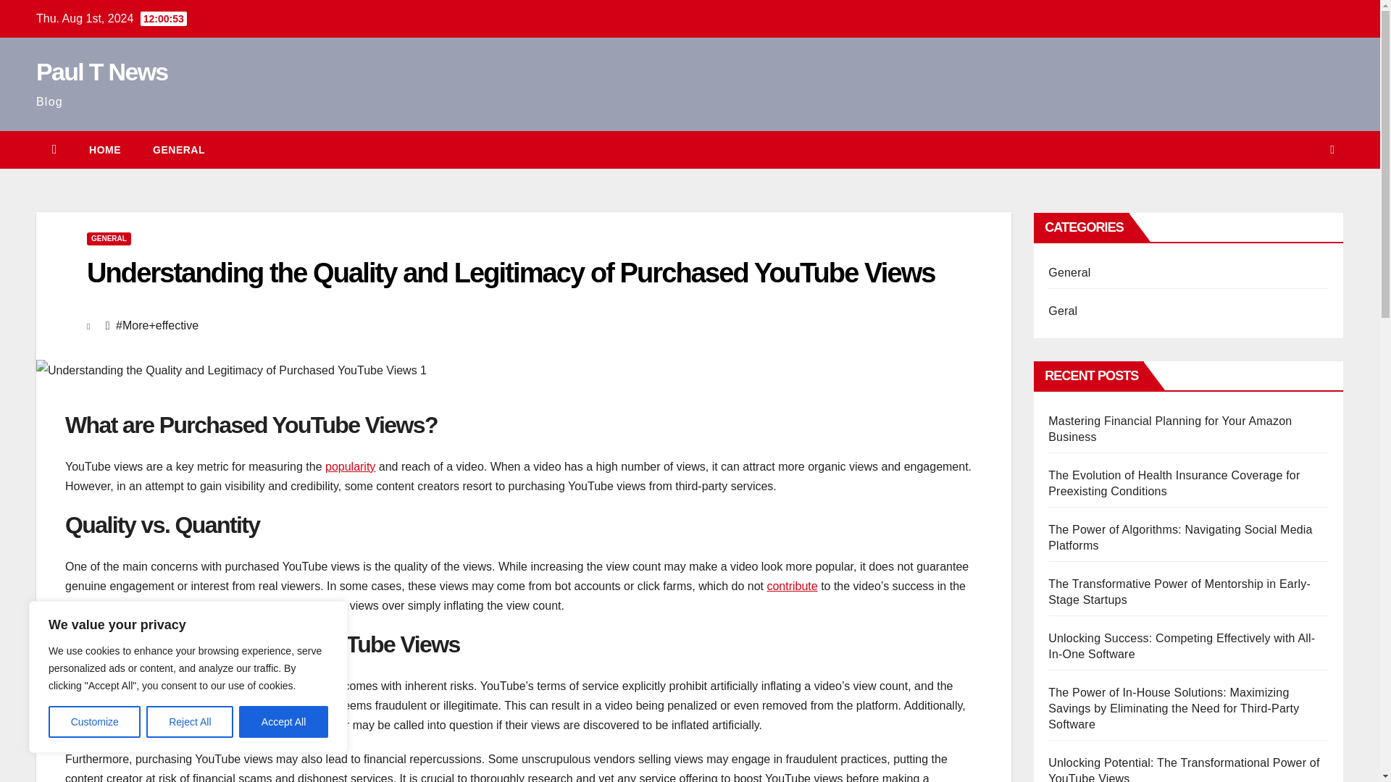 The image size is (1391, 782). I want to click on Paul T News, so click(101, 71).